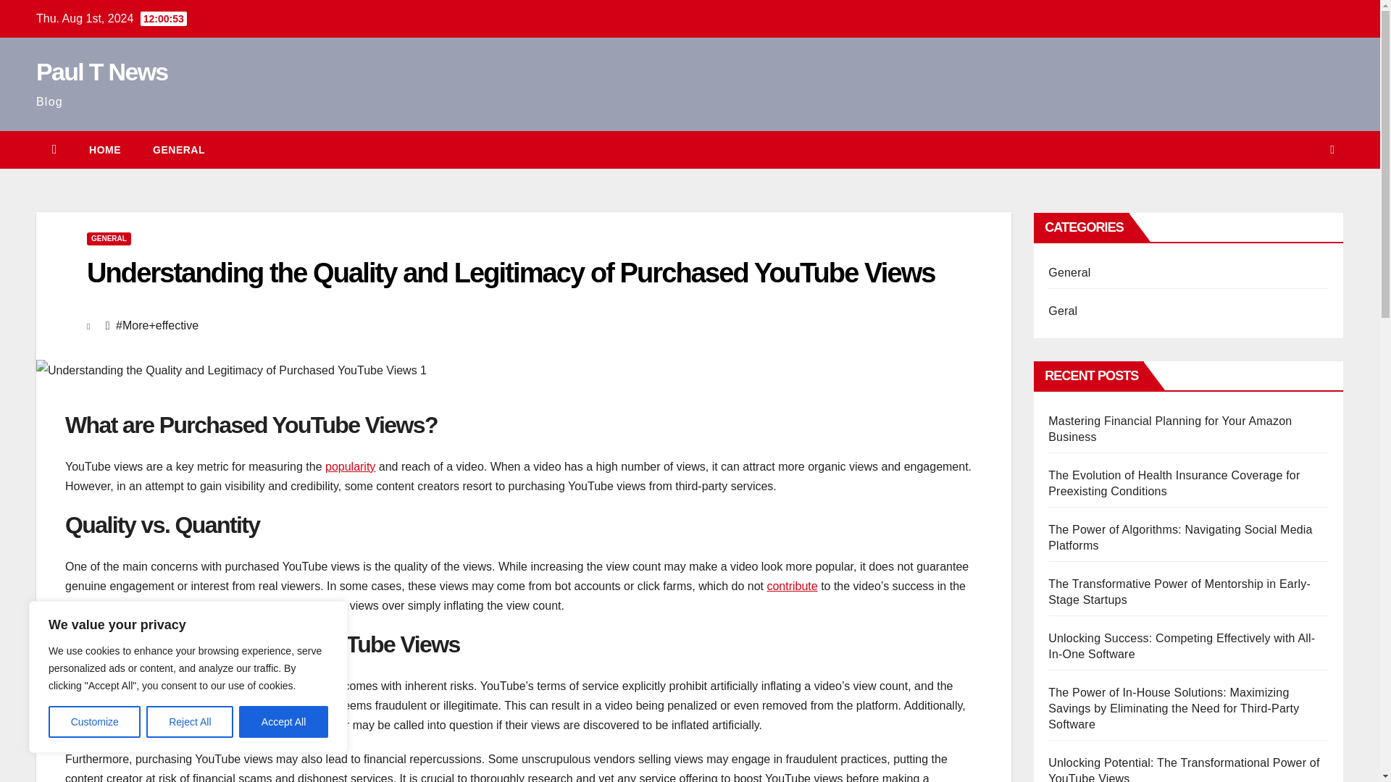 The image size is (1391, 782). I want to click on Paul T News, so click(101, 71).